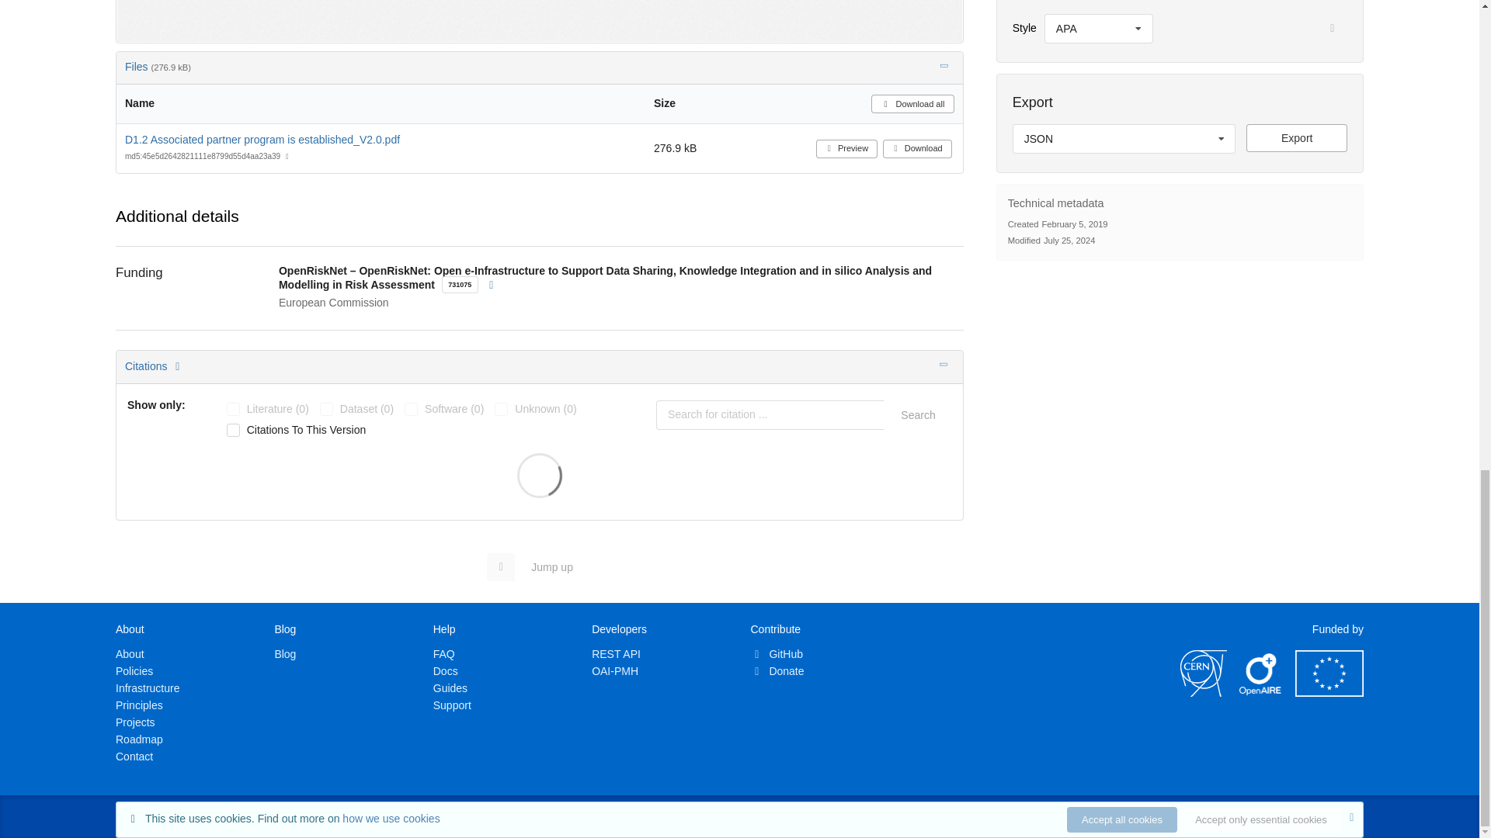 This screenshot has width=1491, height=838. Describe the element at coordinates (917, 149) in the screenshot. I see `Download` at that location.